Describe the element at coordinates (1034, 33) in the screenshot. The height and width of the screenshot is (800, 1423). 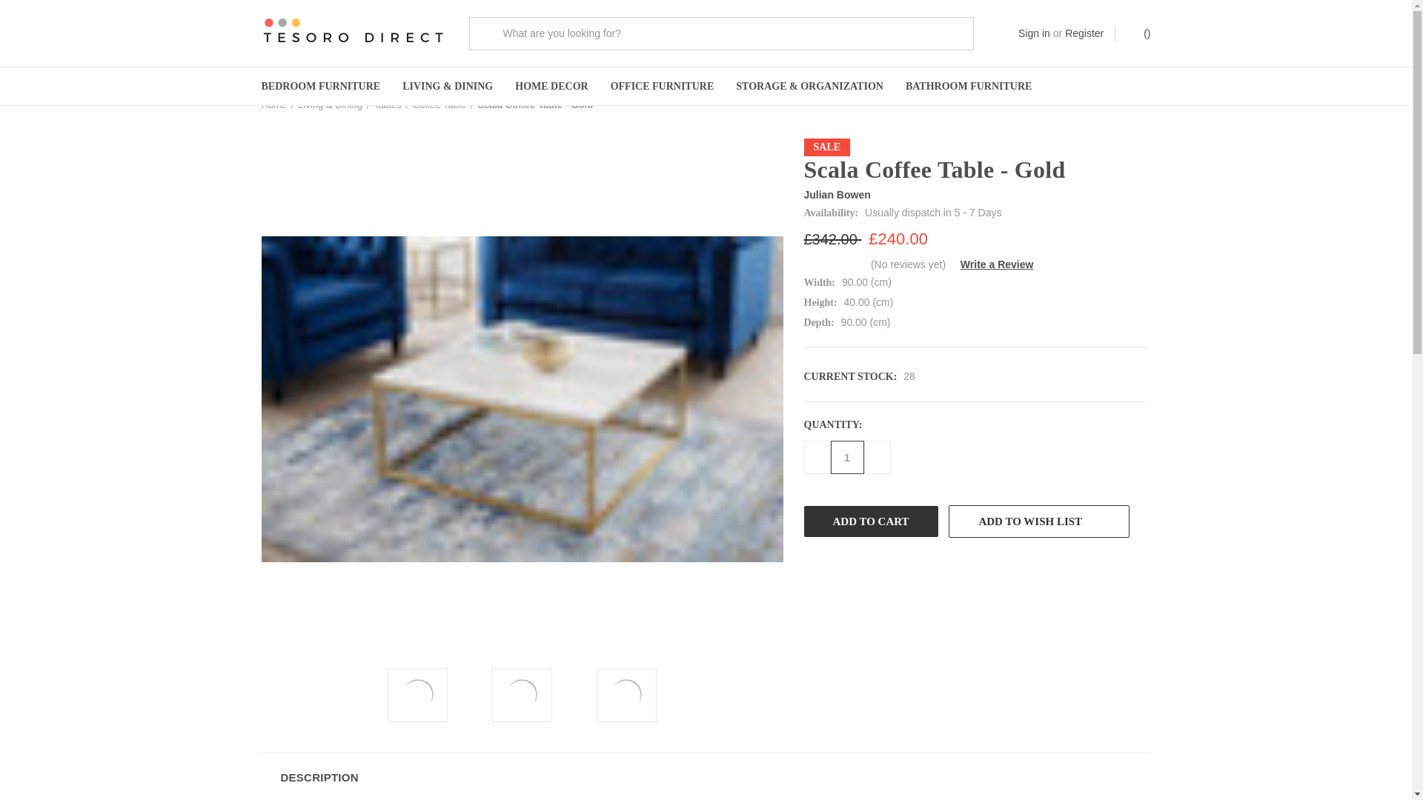
I see `Sign in` at that location.